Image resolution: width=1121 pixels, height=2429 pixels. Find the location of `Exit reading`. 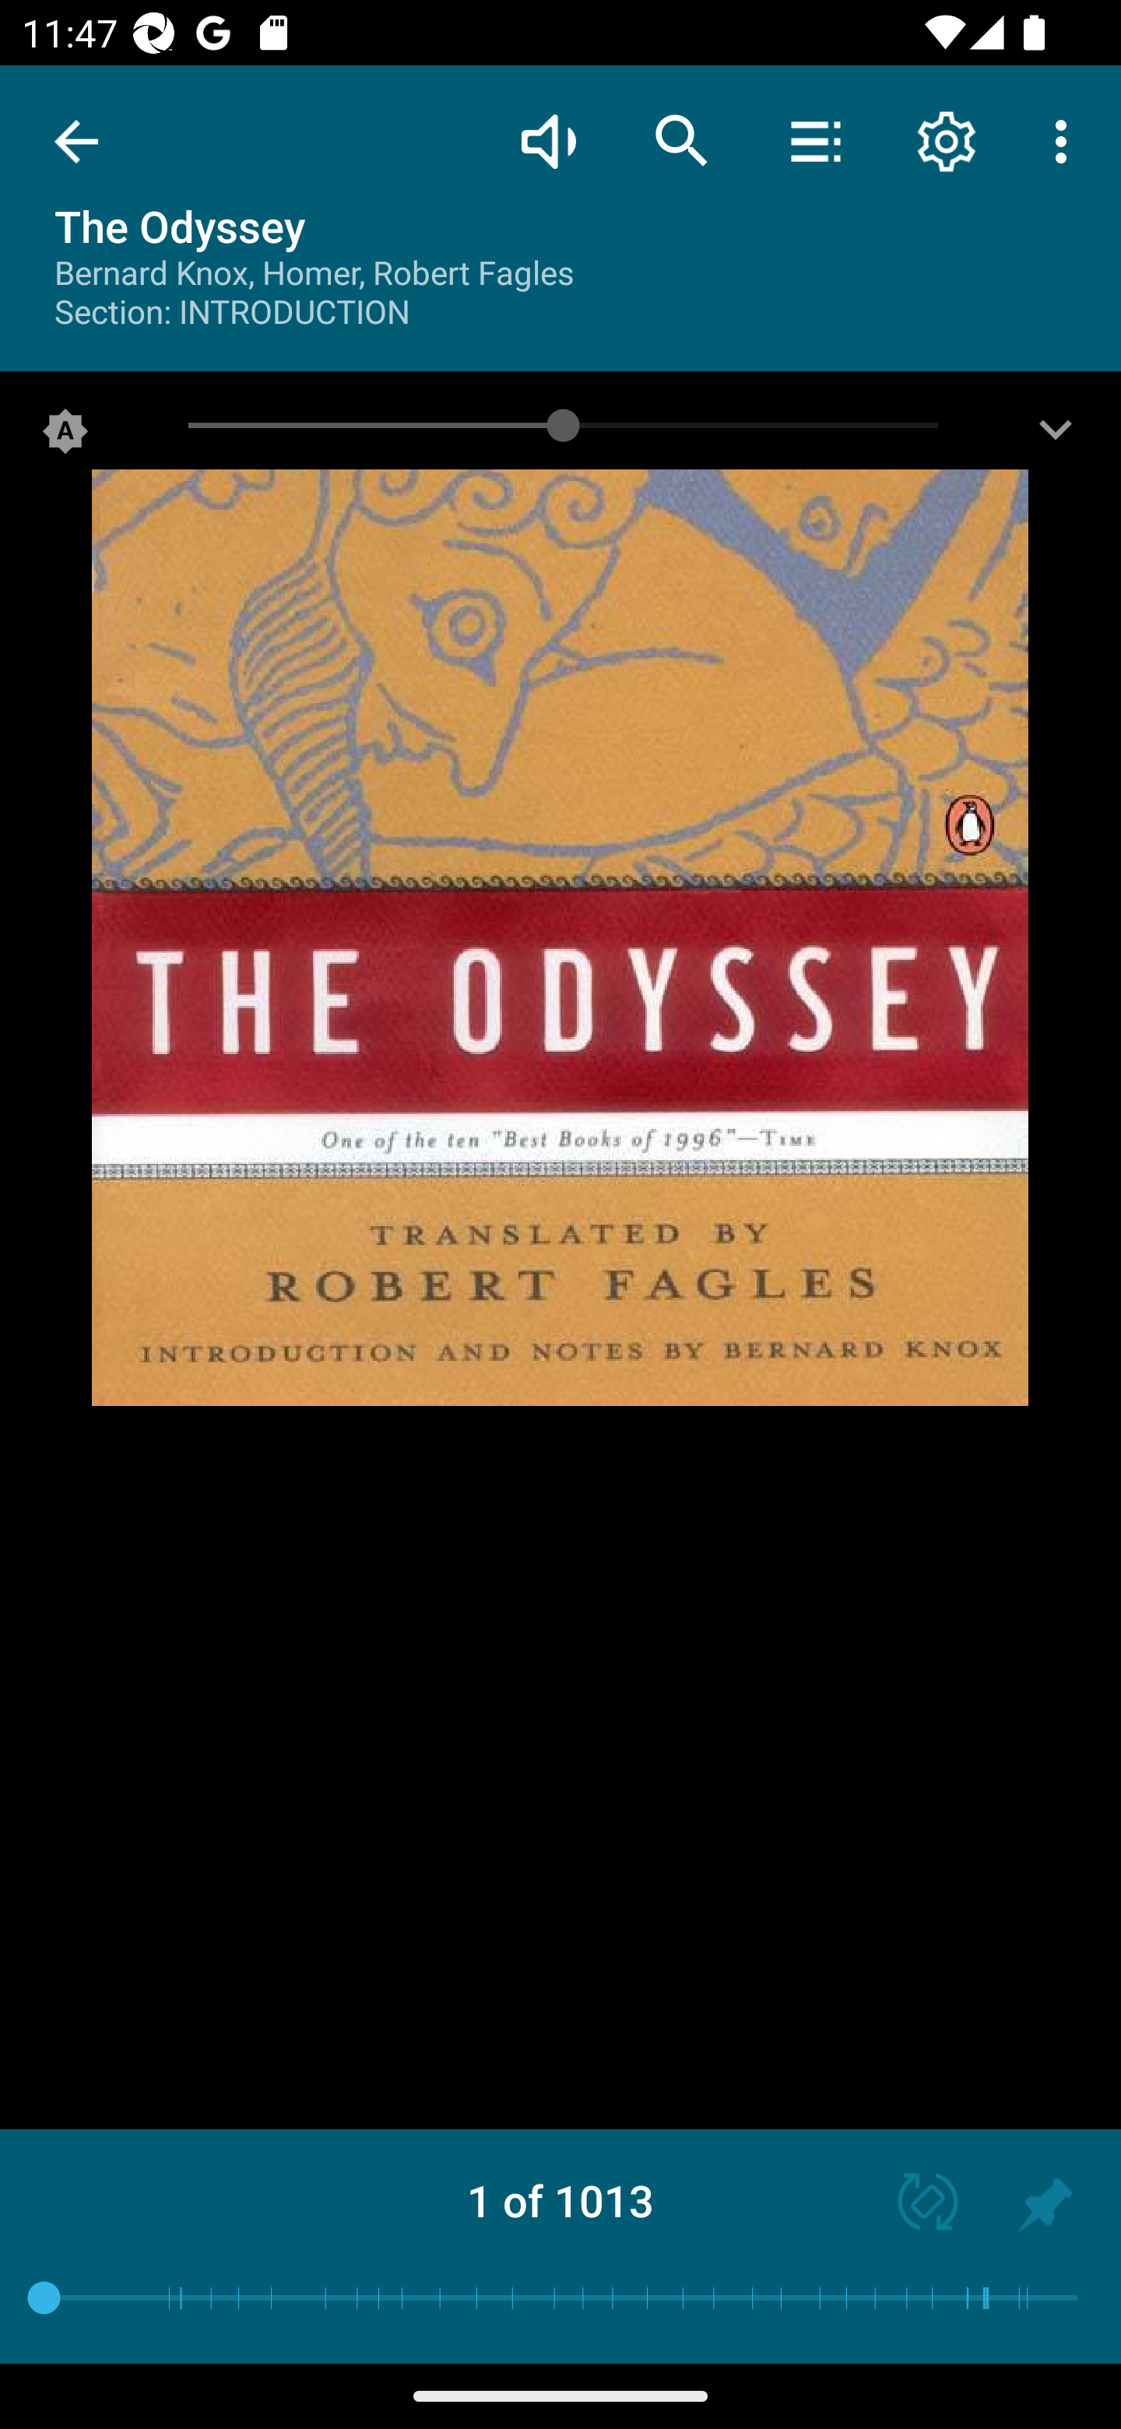

Exit reading is located at coordinates (76, 142).